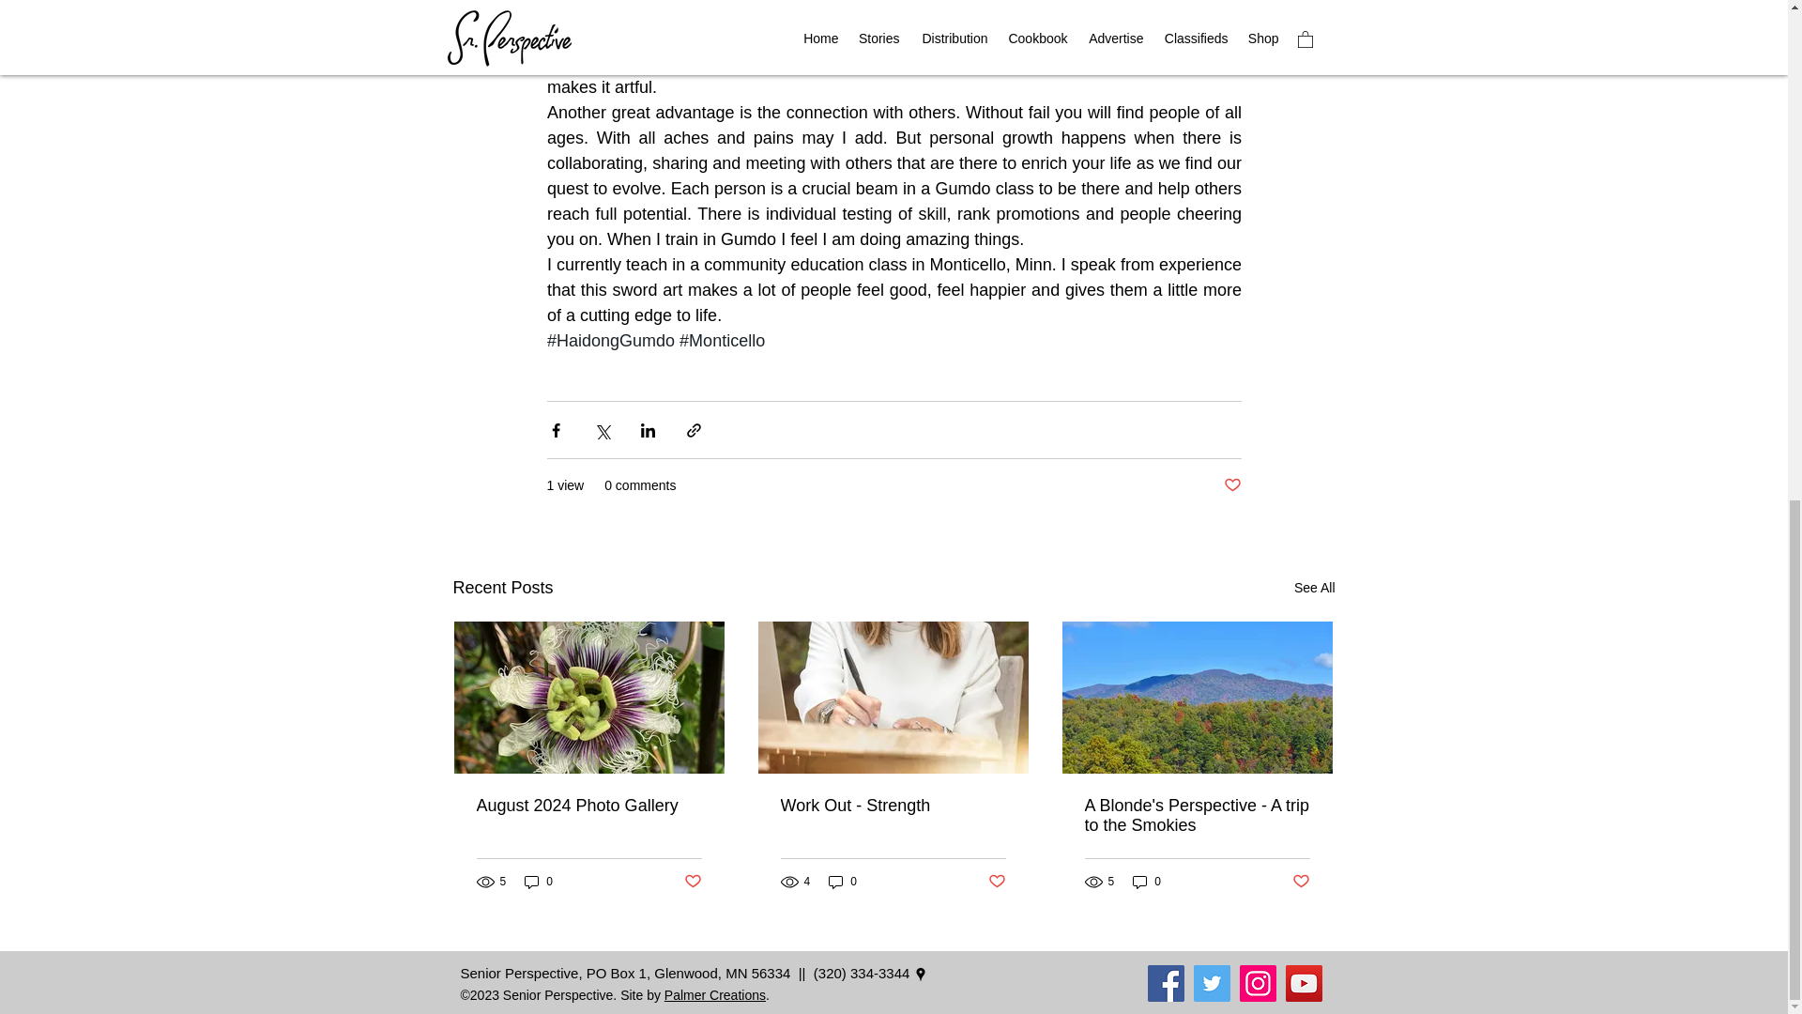 Image resolution: width=1802 pixels, height=1014 pixels. Describe the element at coordinates (893, 806) in the screenshot. I see `Work Out - Strength` at that location.